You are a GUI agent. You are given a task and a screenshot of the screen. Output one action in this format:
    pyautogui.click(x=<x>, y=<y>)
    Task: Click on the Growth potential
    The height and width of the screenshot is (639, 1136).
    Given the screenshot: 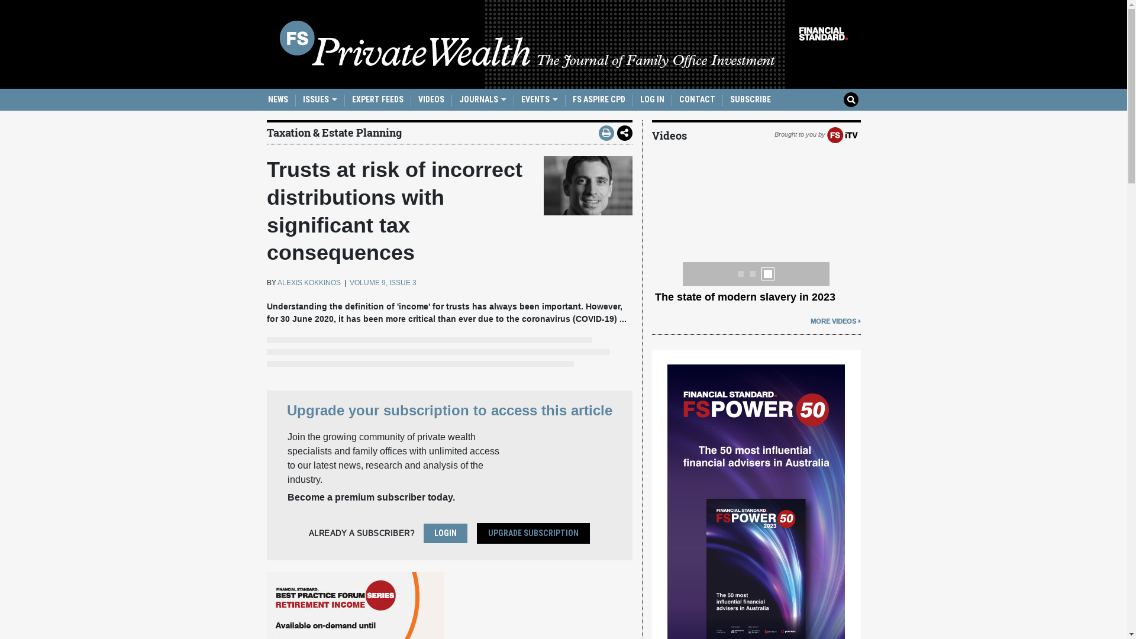 What is the action you would take?
    pyautogui.click(x=697, y=297)
    